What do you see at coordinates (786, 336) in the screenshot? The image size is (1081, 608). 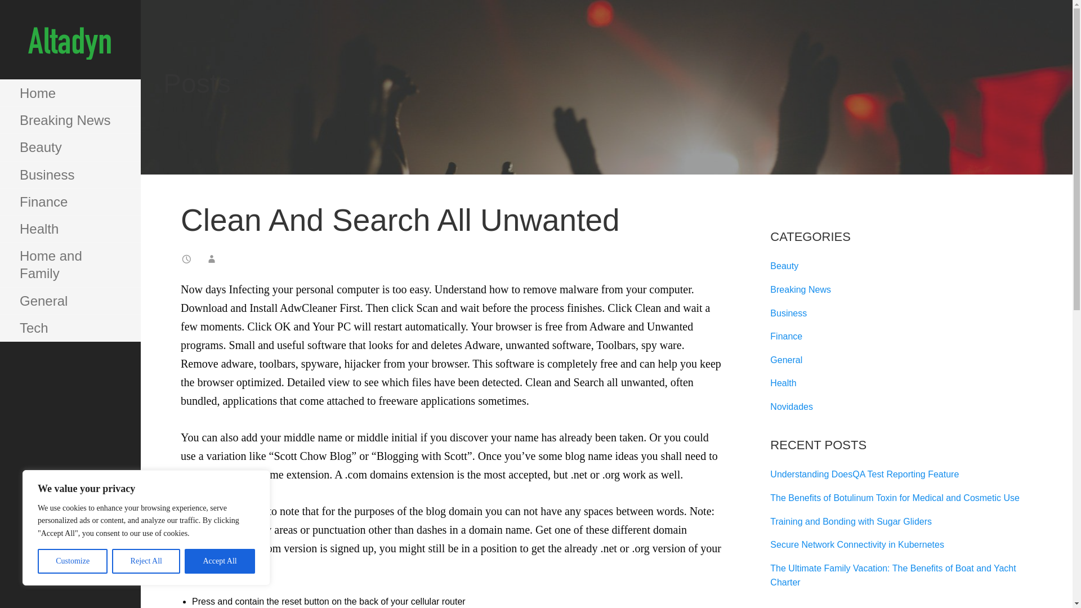 I see `Finance` at bounding box center [786, 336].